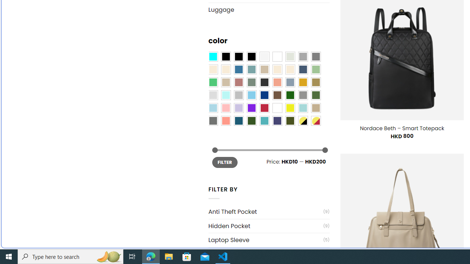 This screenshot has width=470, height=264. What do you see at coordinates (277, 82) in the screenshot?
I see `Coral` at bounding box center [277, 82].